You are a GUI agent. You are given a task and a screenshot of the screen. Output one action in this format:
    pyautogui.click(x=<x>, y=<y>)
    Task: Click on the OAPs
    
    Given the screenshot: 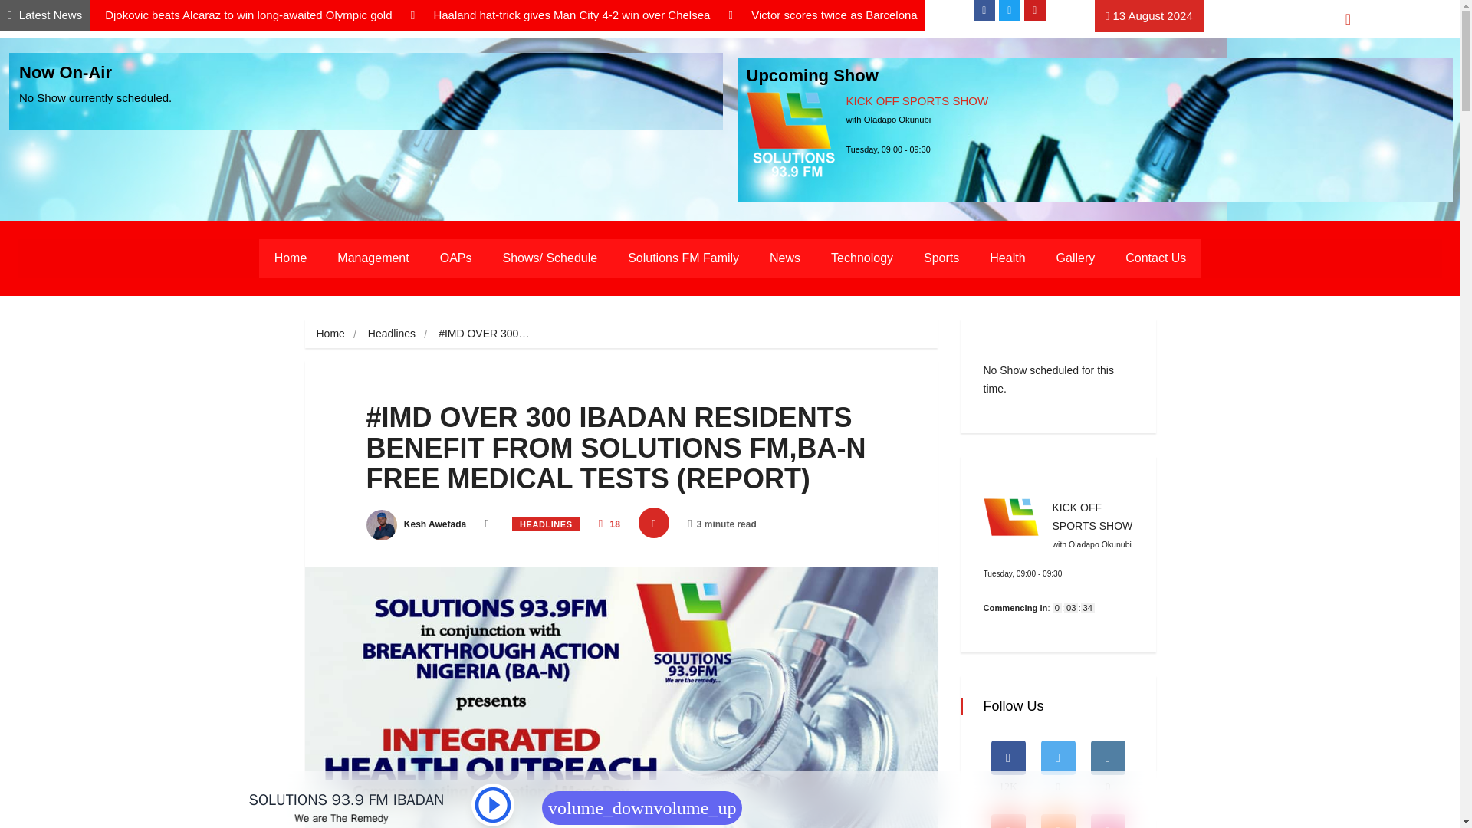 What is the action you would take?
    pyautogui.click(x=455, y=258)
    